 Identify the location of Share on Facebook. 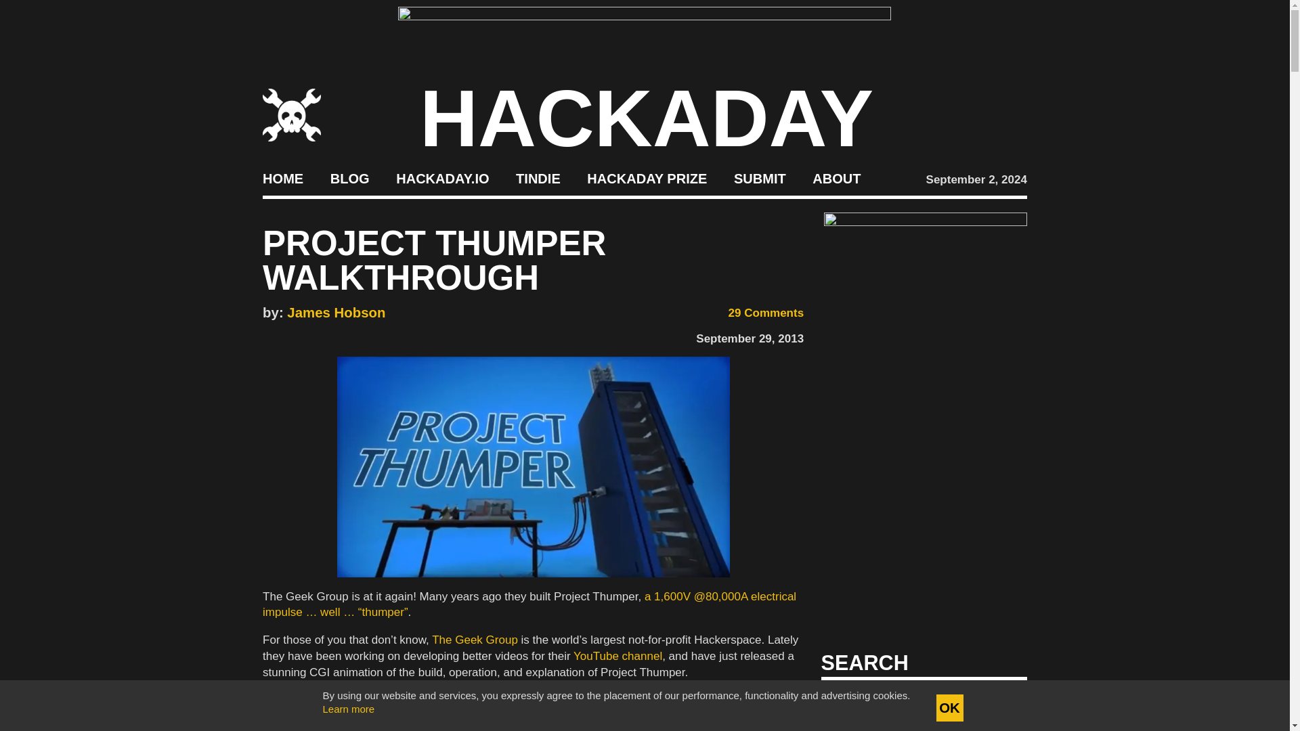
(269, 336).